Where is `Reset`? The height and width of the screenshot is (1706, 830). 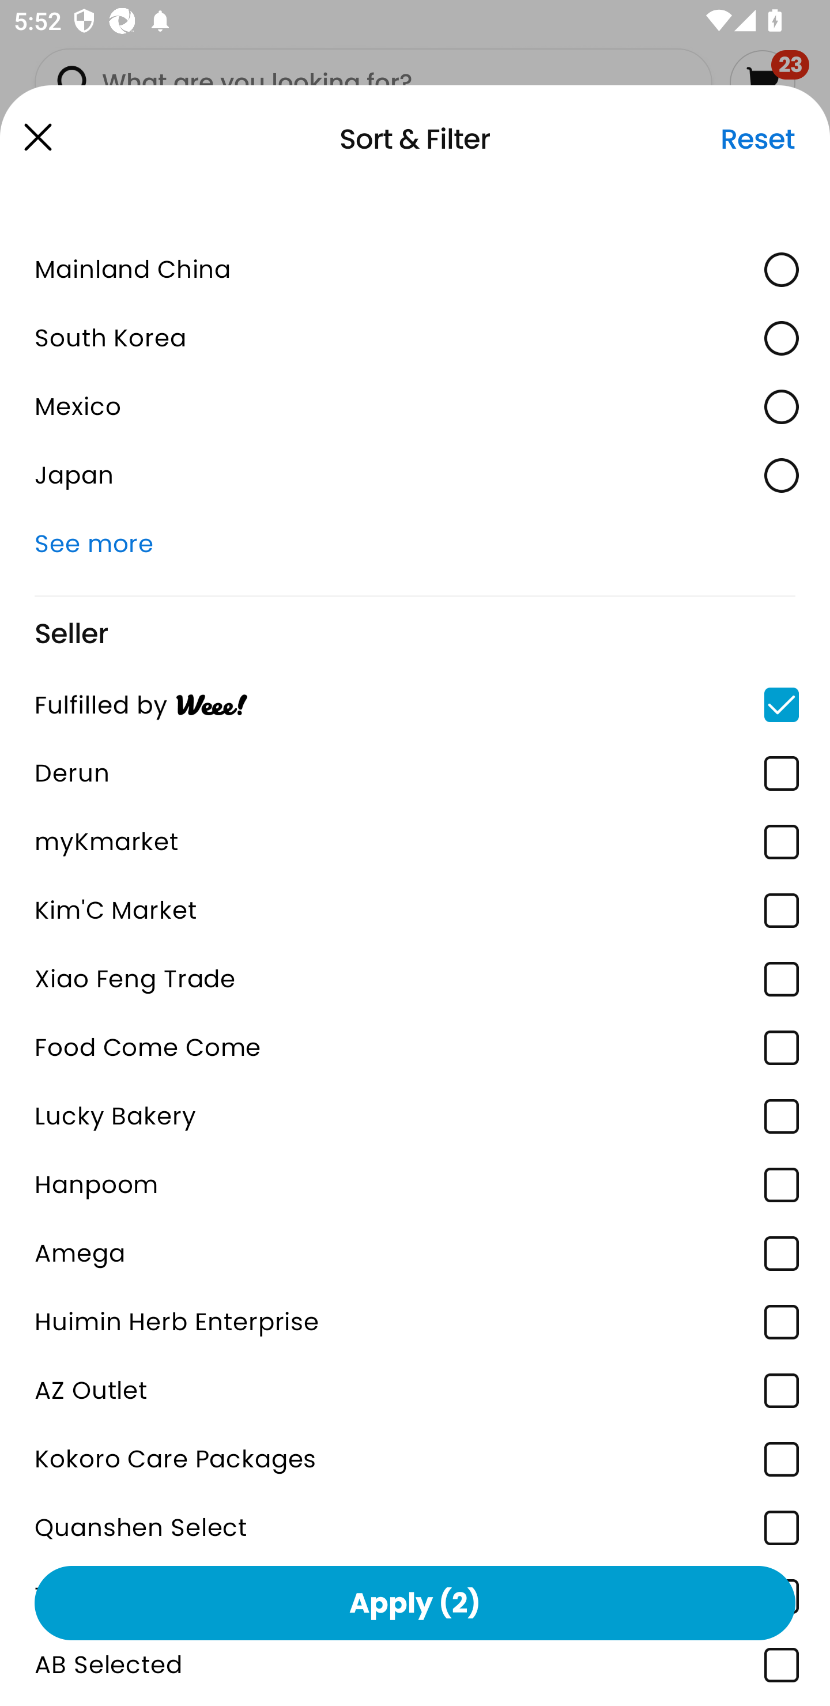
Reset is located at coordinates (757, 139).